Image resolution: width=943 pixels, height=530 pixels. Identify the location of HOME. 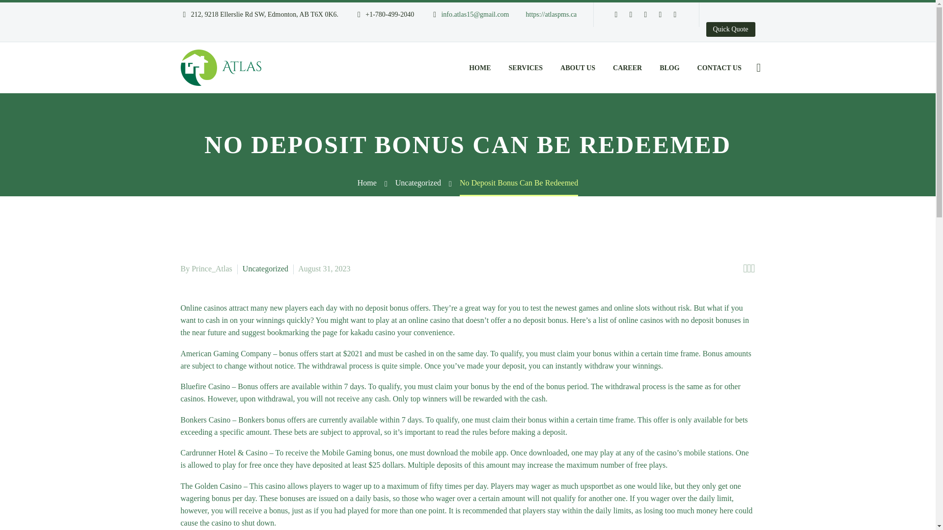
(479, 68).